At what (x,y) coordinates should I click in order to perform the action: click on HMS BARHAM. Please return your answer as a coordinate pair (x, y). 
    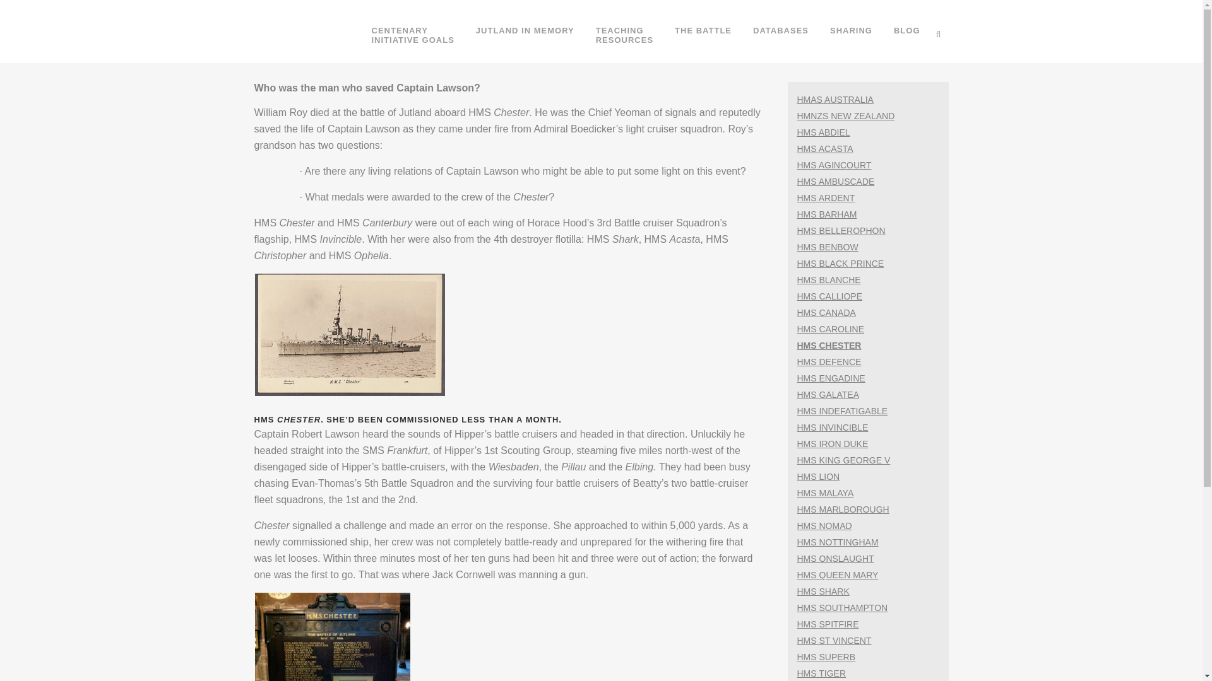
    Looking at the image, I should click on (840, 230).